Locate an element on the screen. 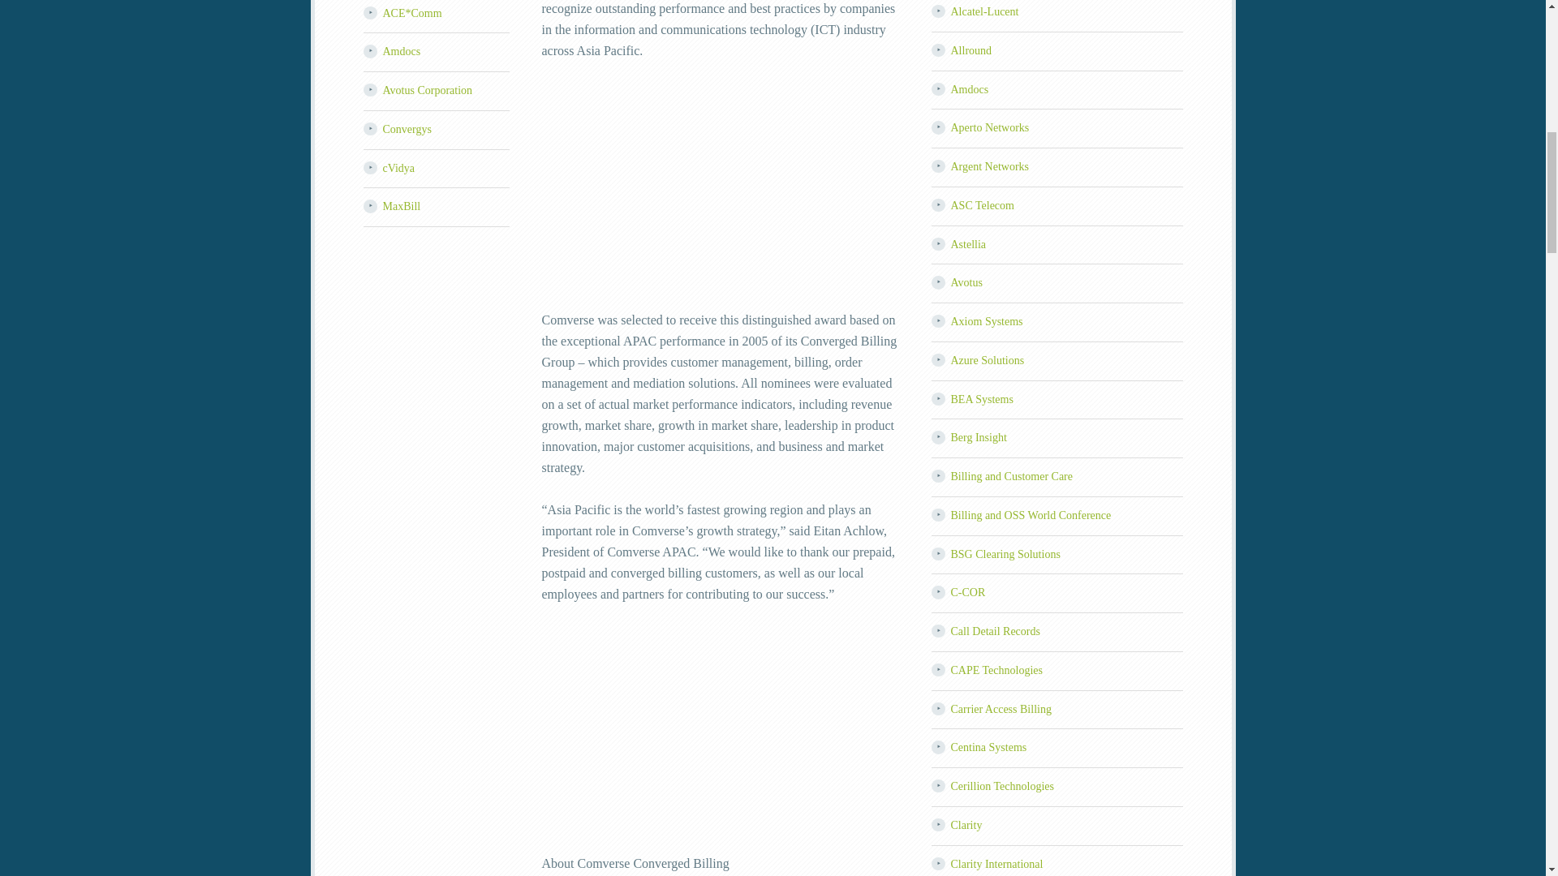 Image resolution: width=1558 pixels, height=876 pixels. Alcatel-Lucent is located at coordinates (984, 11).